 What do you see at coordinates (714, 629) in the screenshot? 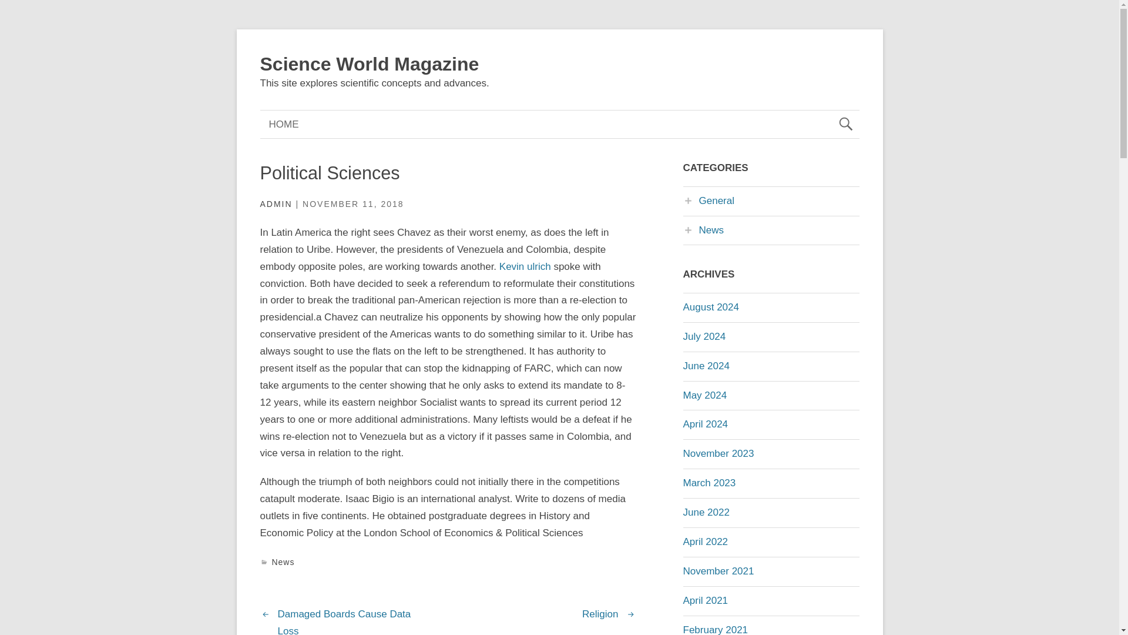
I see `February 2021` at bounding box center [714, 629].